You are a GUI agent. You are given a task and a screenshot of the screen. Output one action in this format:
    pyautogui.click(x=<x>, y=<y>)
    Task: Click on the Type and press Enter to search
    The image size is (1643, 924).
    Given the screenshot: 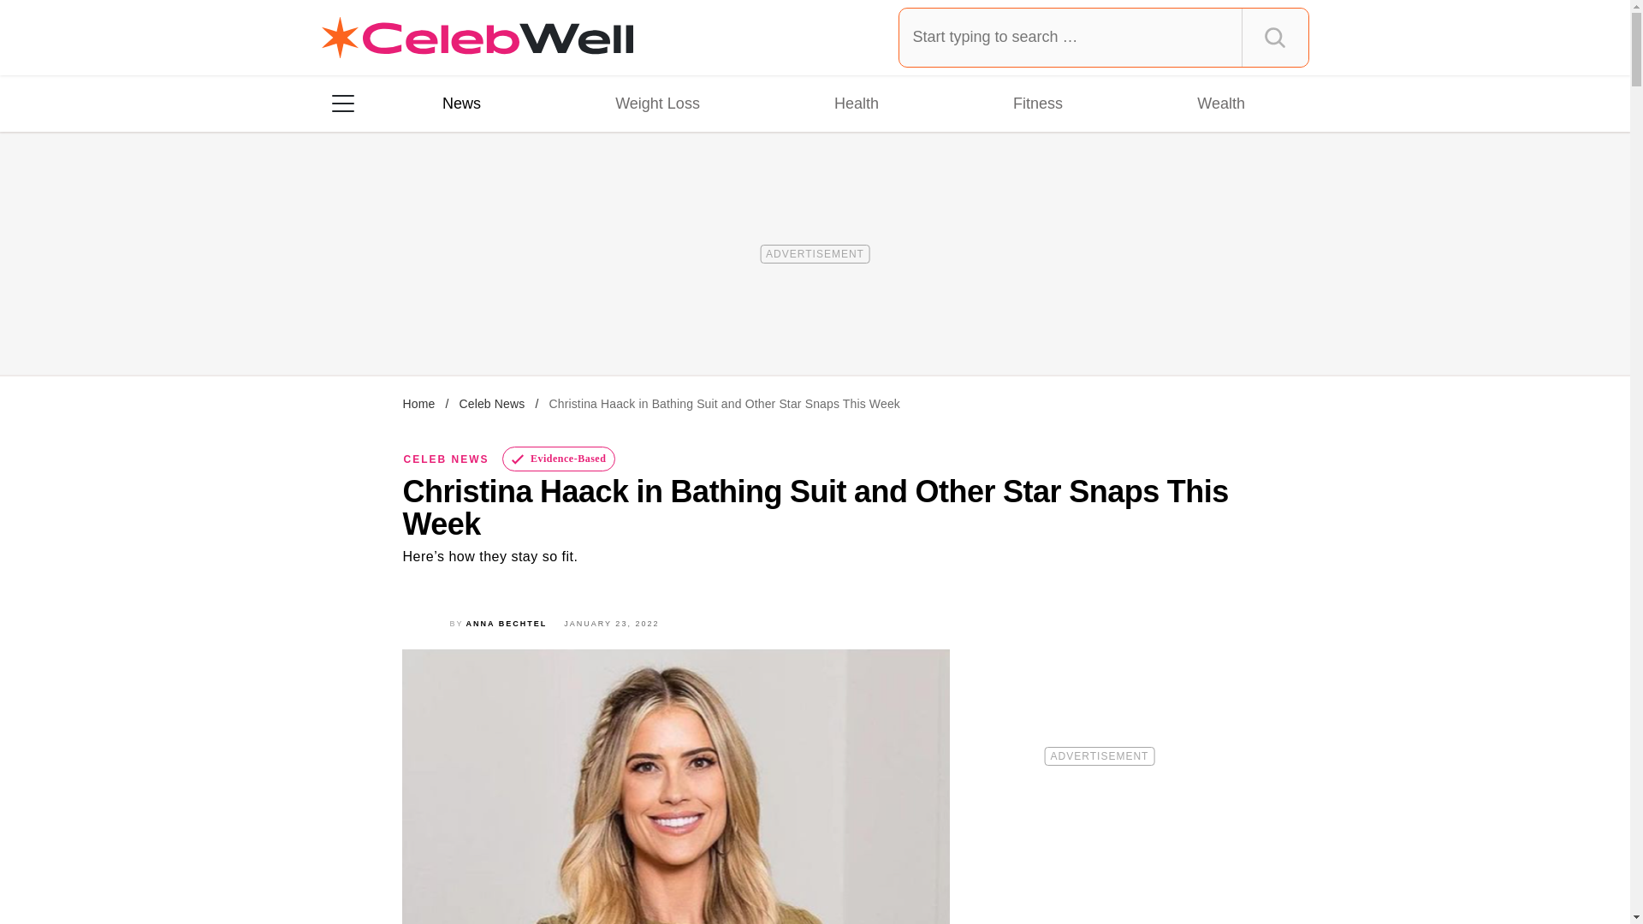 What is the action you would take?
    pyautogui.click(x=1104, y=37)
    